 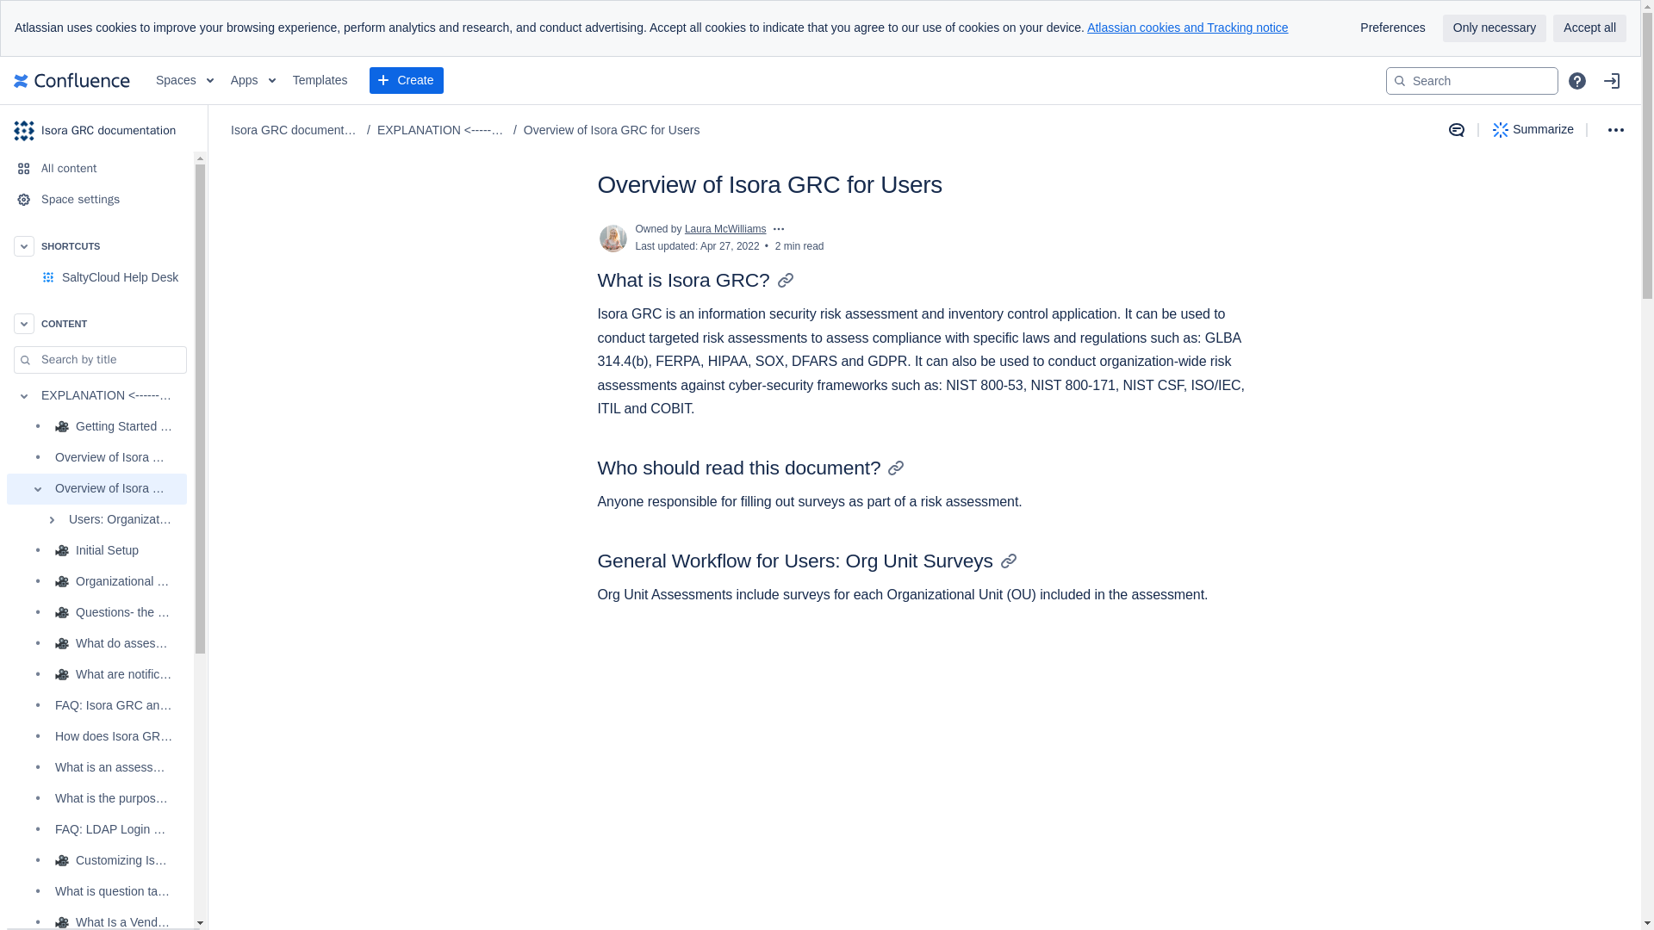 I want to click on Overview of Isora GRC for Users, so click(x=96, y=489).